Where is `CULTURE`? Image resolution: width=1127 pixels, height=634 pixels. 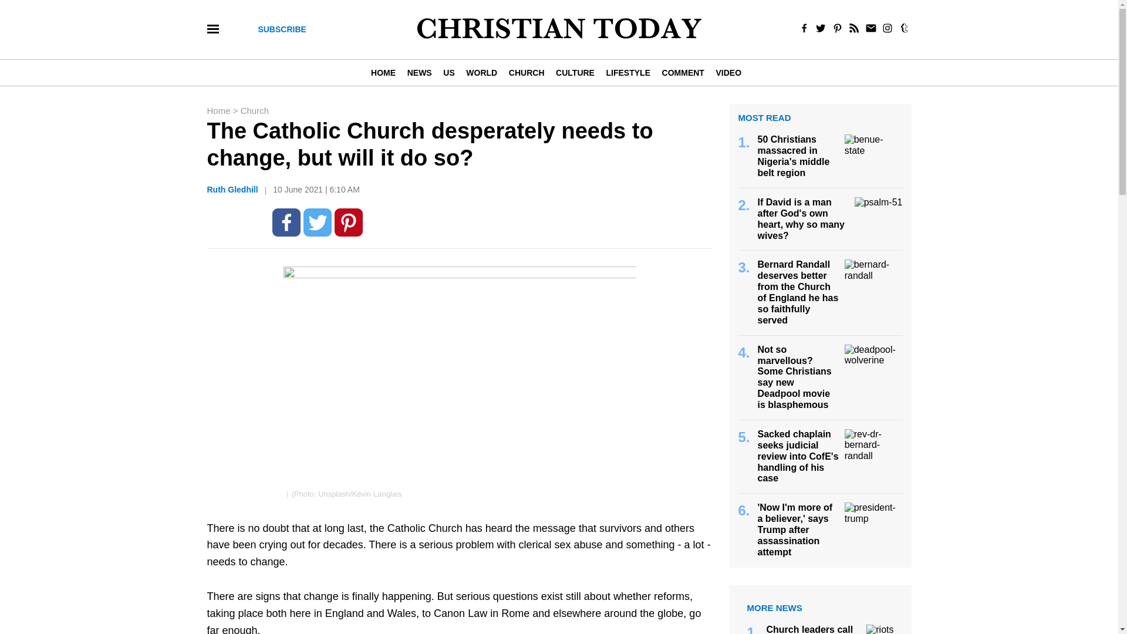 CULTURE is located at coordinates (574, 72).